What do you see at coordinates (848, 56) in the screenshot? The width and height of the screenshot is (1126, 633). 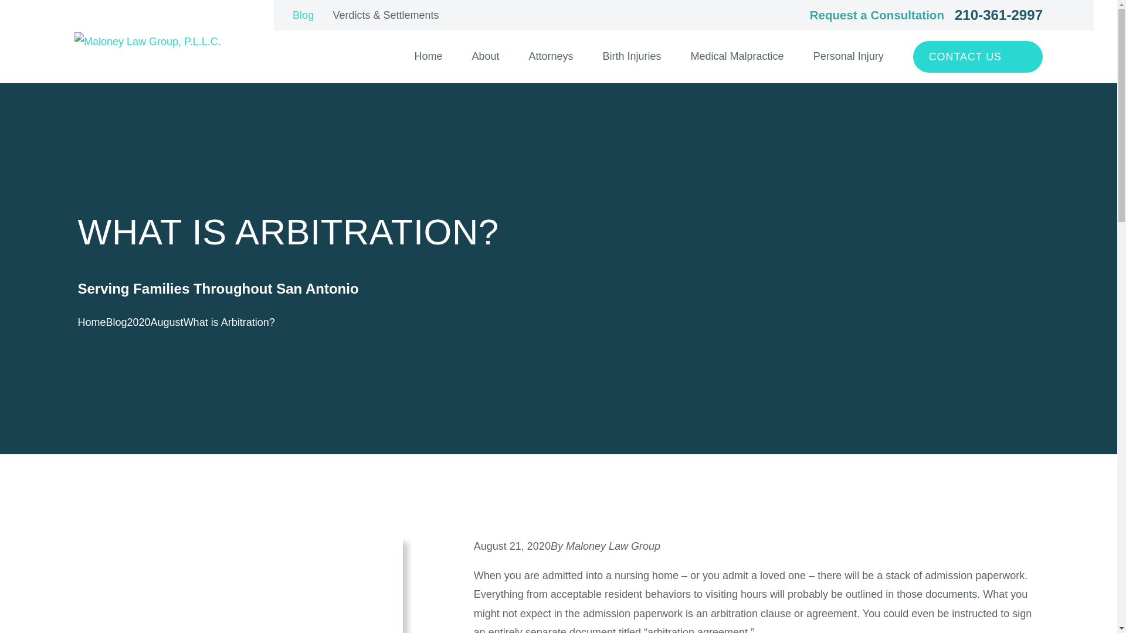 I see `Personal Injury` at bounding box center [848, 56].